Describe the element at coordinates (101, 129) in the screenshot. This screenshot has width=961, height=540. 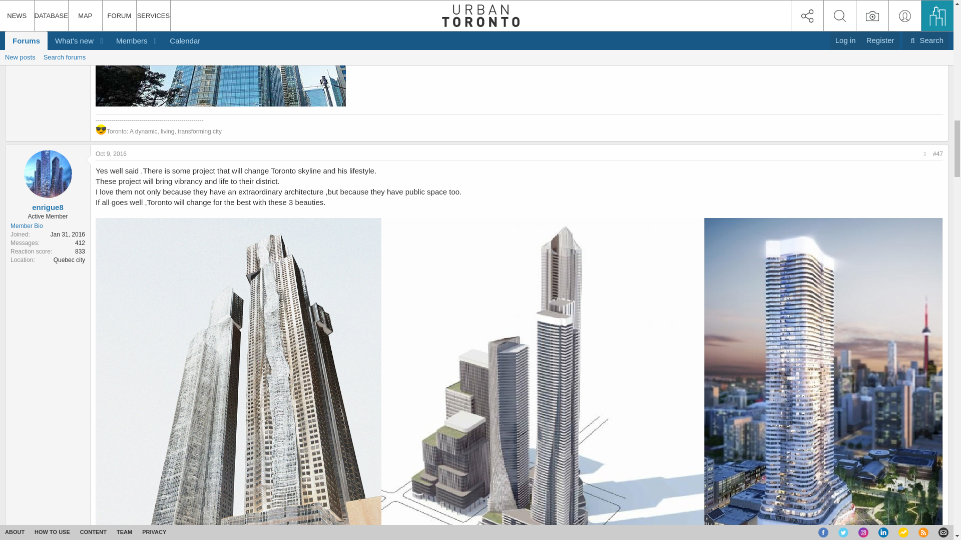
I see `Cool    :cool:` at that location.